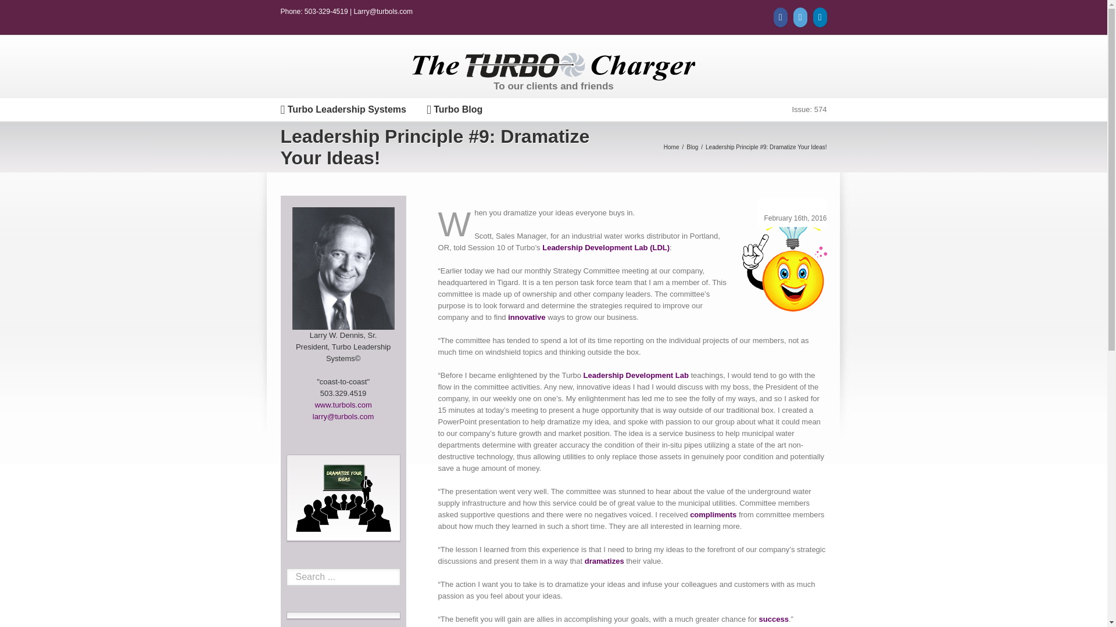  I want to click on dramatizes, so click(604, 561).